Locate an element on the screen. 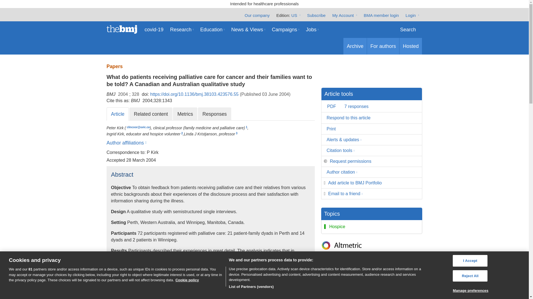 This screenshot has width=533, height=299. Research is located at coordinates (182, 29).